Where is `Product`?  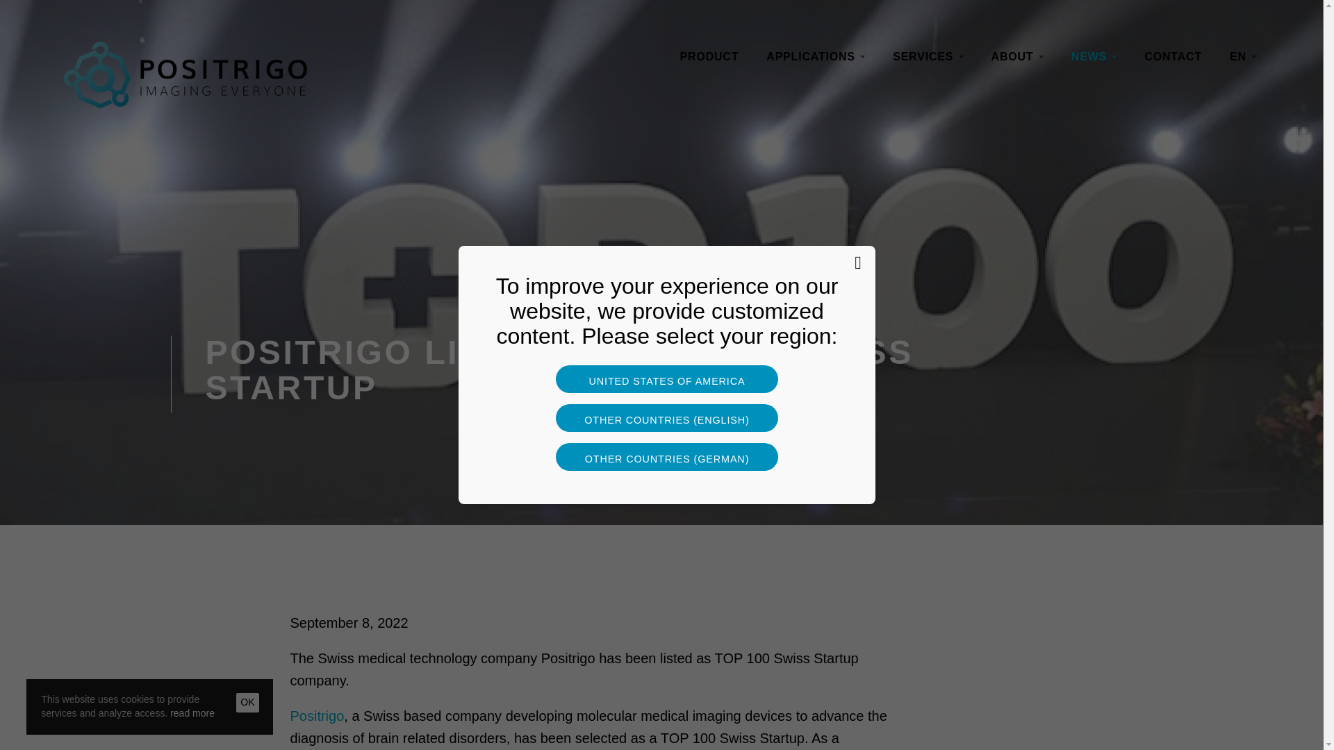
Product is located at coordinates (709, 57).